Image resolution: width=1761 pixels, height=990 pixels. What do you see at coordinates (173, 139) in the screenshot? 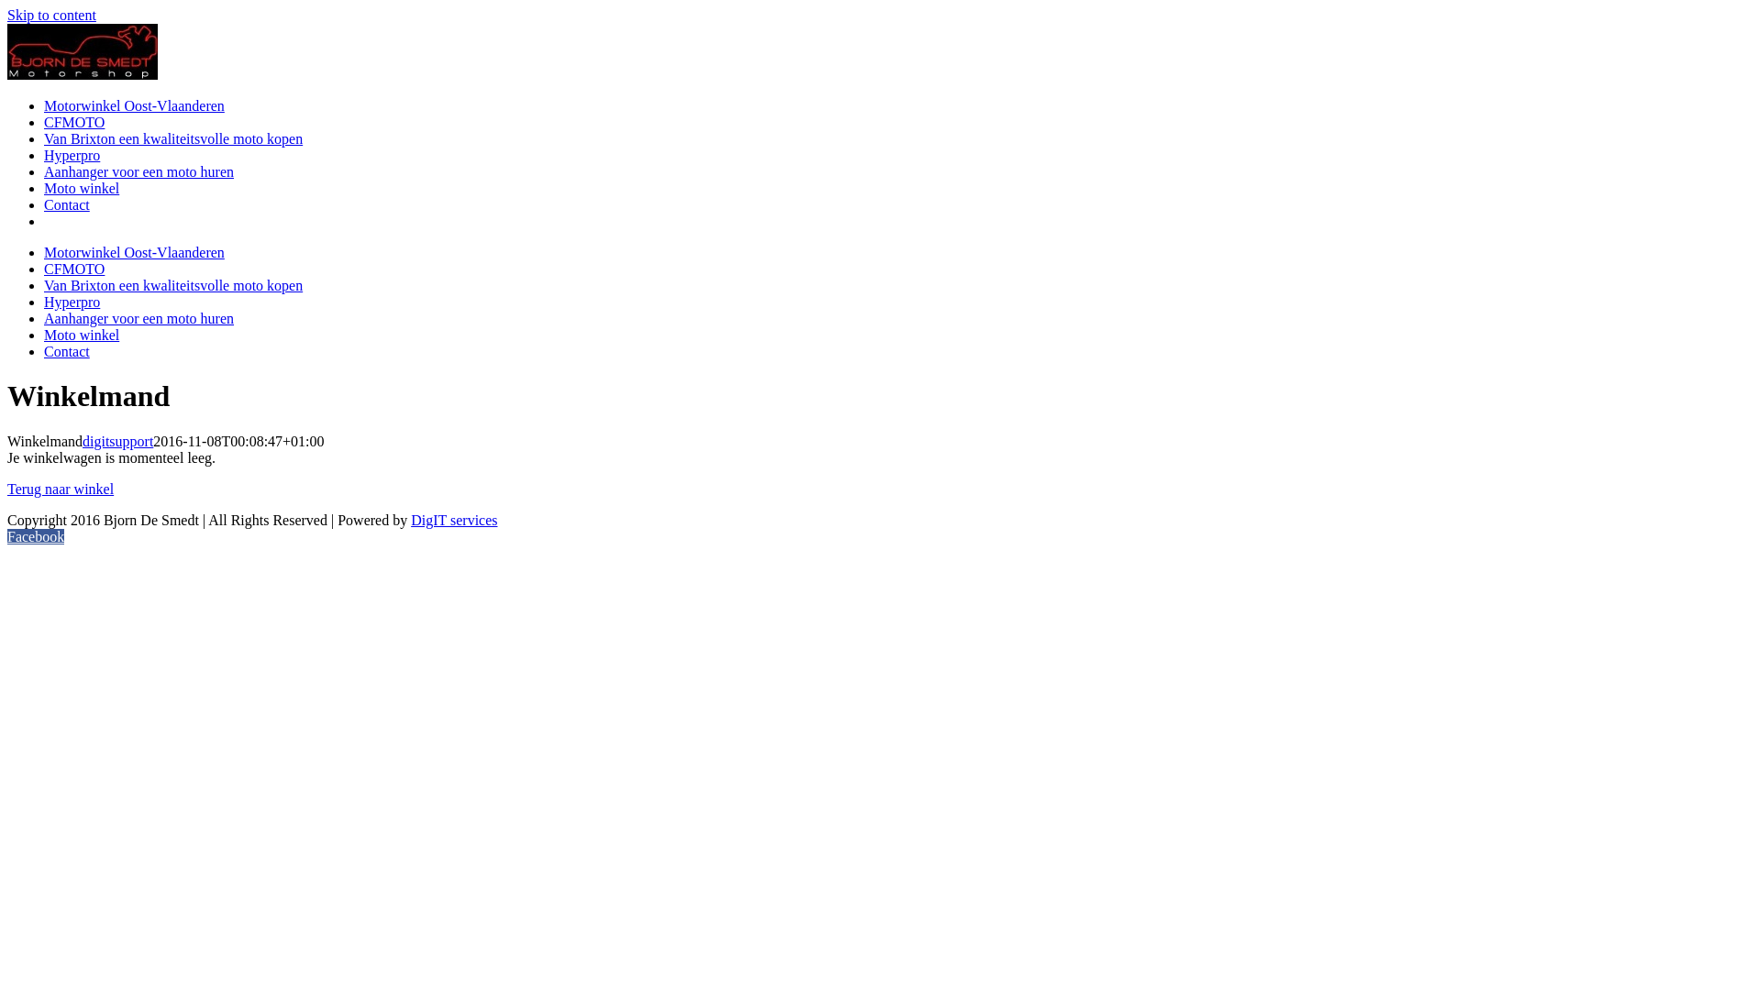
I see `Van Brixton een kwaliteitsvolle moto kopen` at bounding box center [173, 139].